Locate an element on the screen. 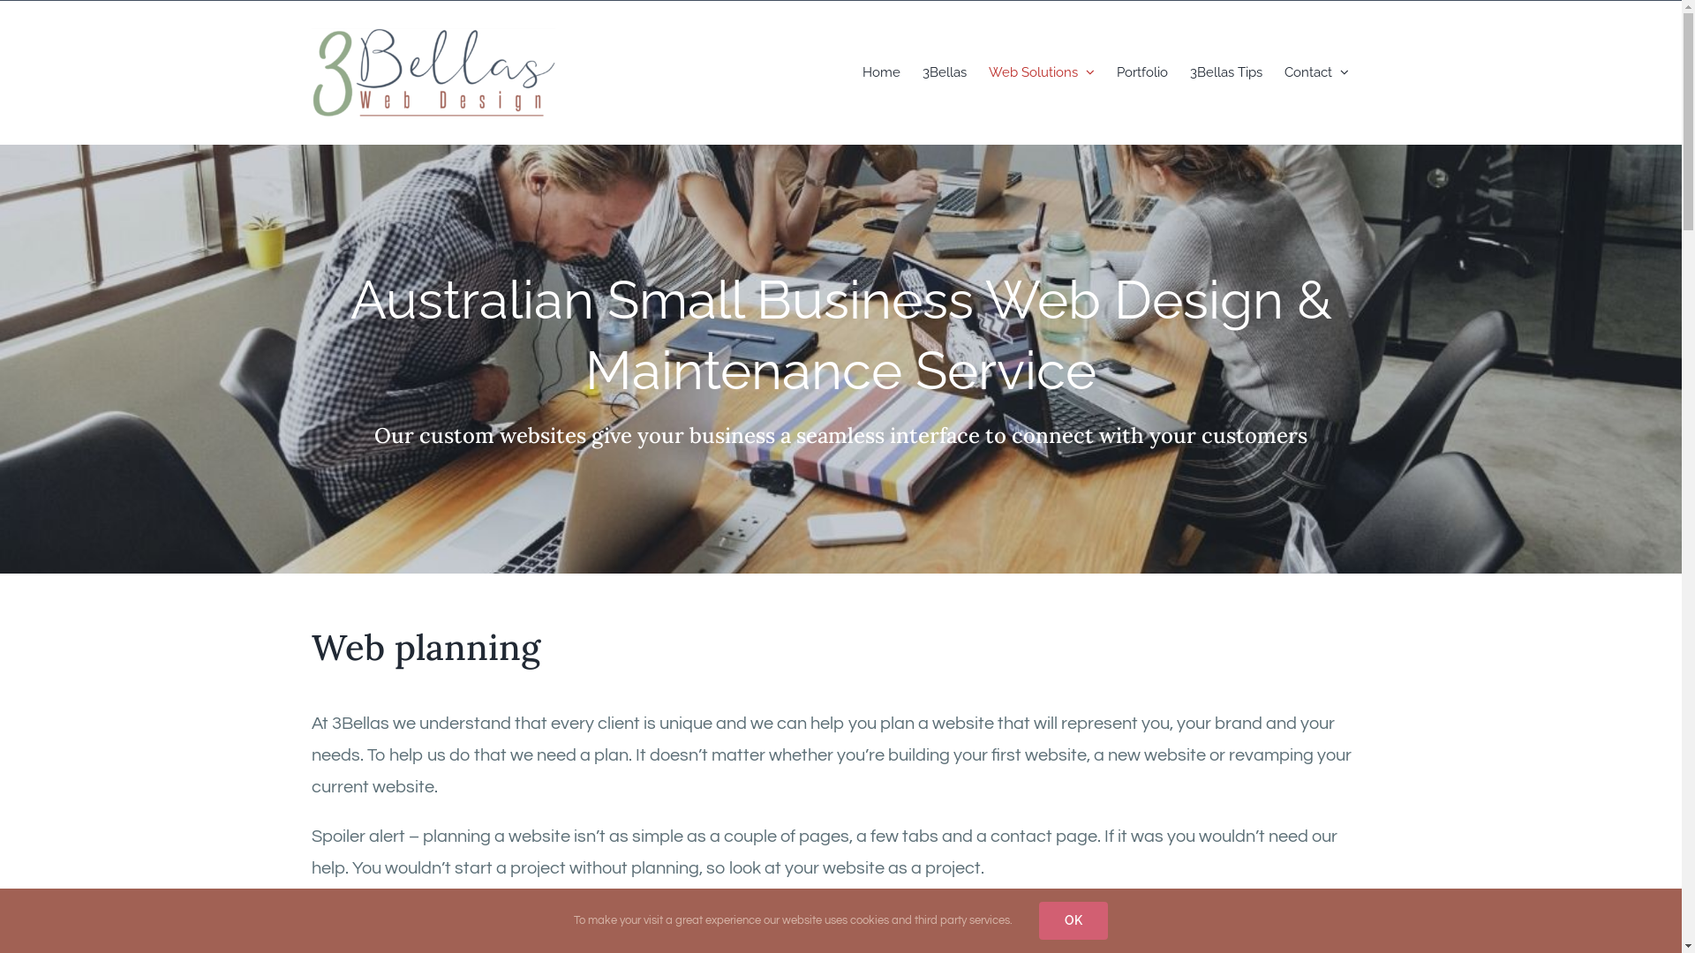  OK is located at coordinates (1073, 921).